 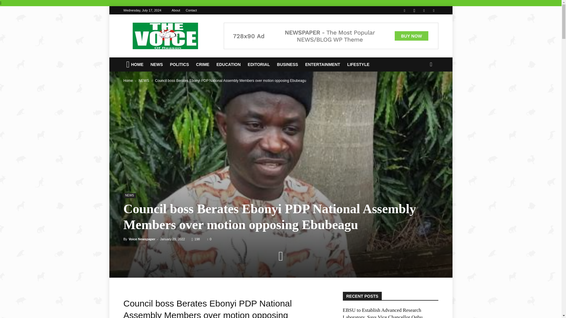 What do you see at coordinates (359, 64) in the screenshot?
I see `LIFESTYLE` at bounding box center [359, 64].